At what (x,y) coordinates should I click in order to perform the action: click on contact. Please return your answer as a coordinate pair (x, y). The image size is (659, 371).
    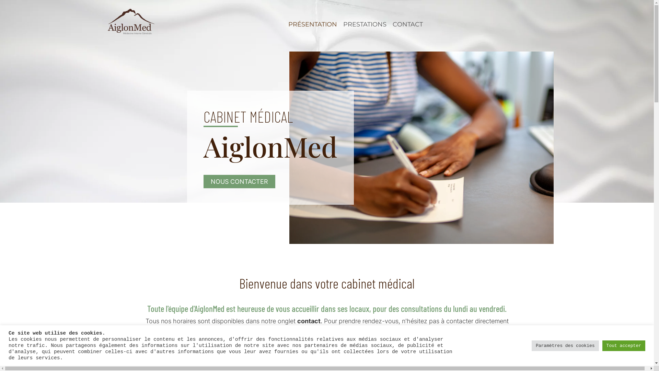
    Looking at the image, I should click on (309, 321).